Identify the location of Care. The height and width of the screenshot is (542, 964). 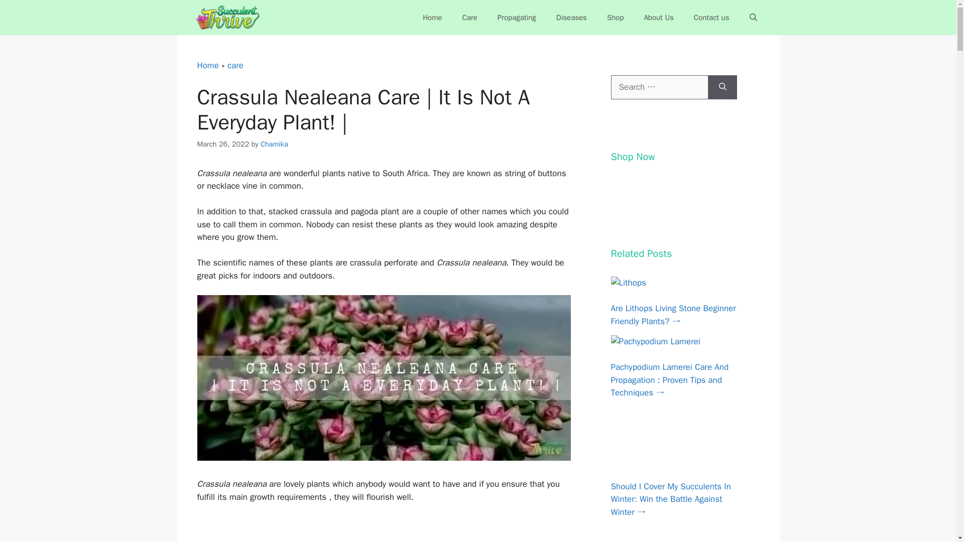
(470, 17).